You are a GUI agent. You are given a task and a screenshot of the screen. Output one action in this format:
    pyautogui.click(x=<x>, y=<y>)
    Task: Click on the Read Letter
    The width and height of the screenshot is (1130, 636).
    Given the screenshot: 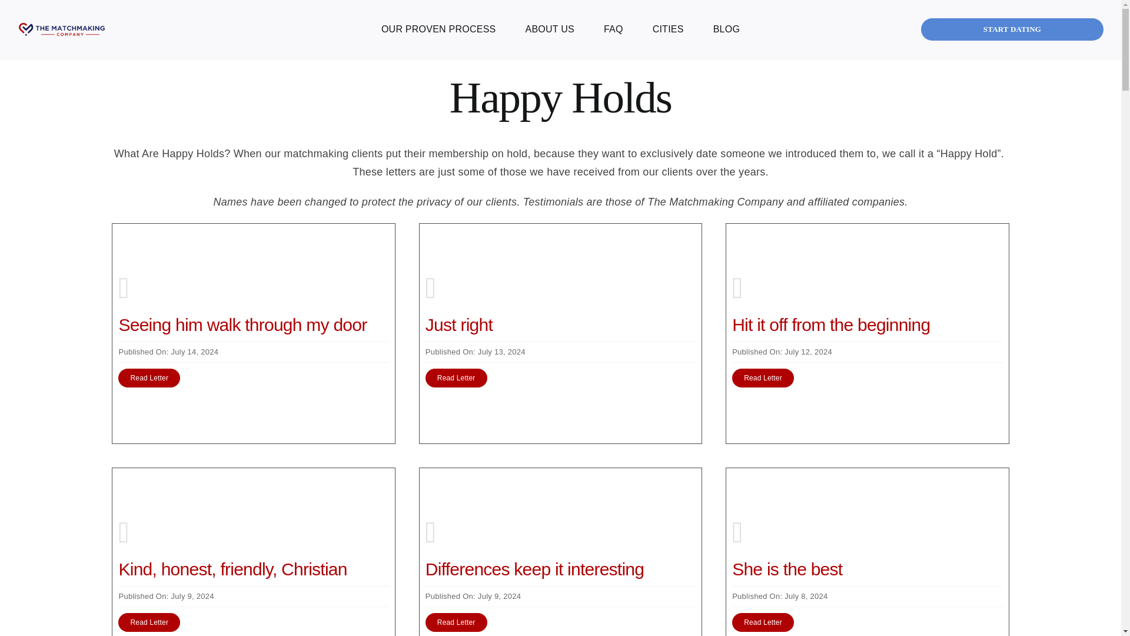 What is the action you would take?
    pyautogui.click(x=456, y=378)
    